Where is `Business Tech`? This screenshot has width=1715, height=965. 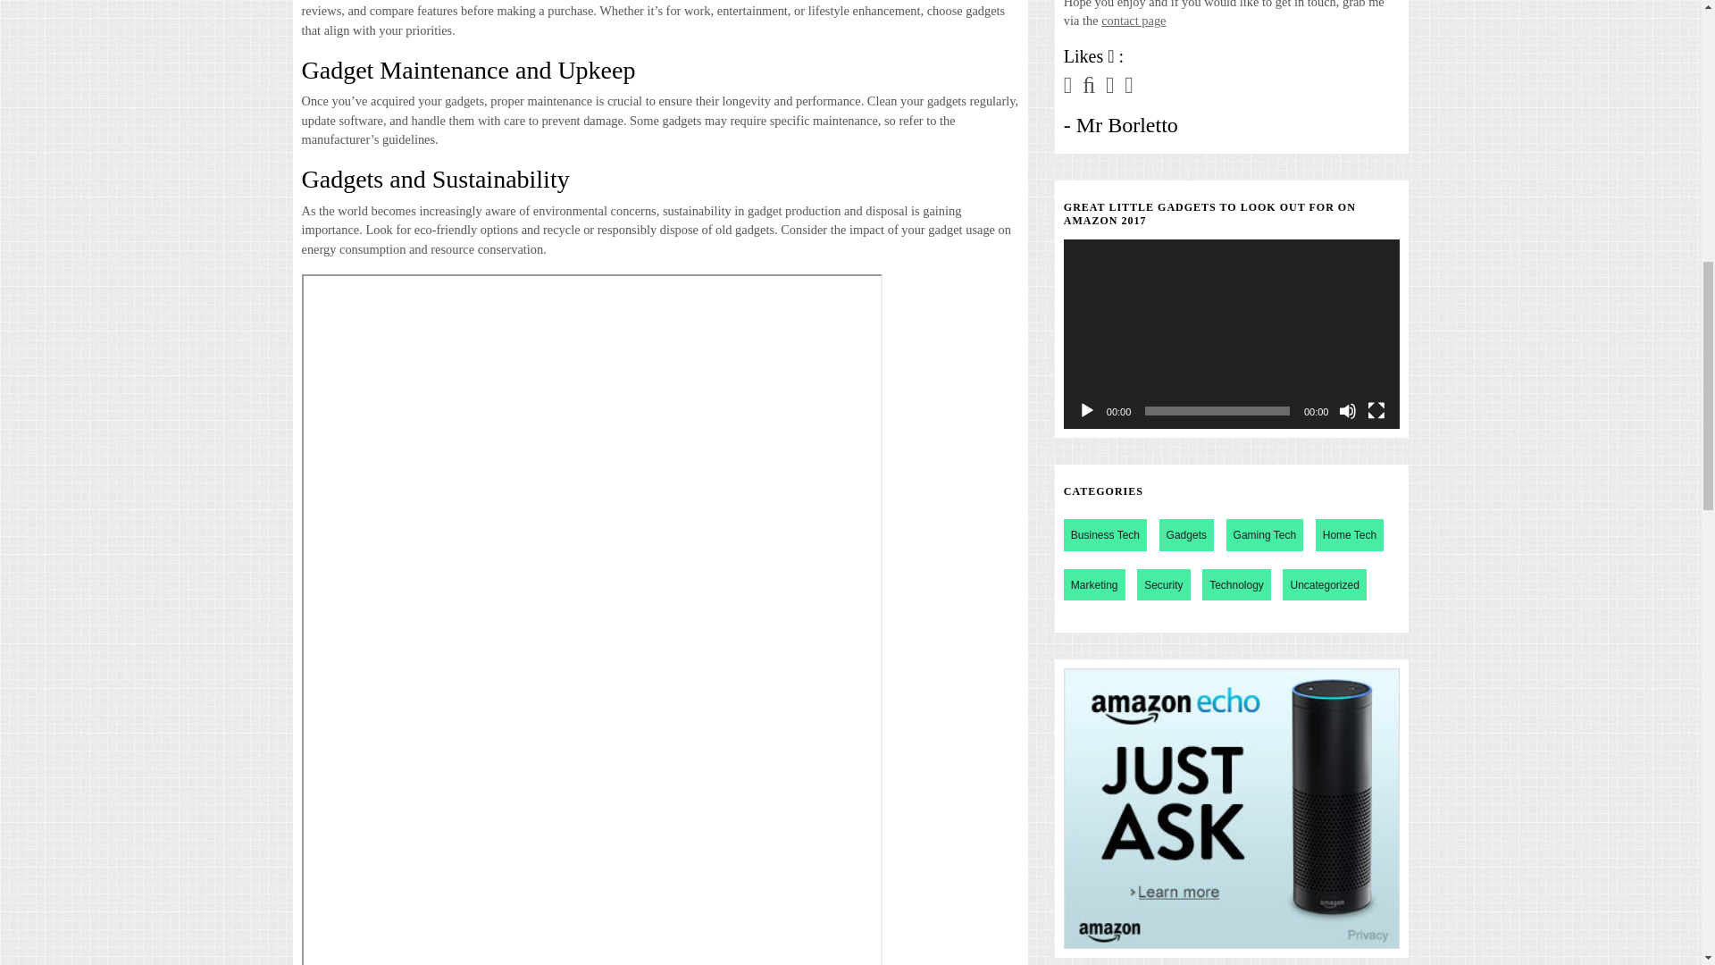
Business Tech is located at coordinates (1105, 534).